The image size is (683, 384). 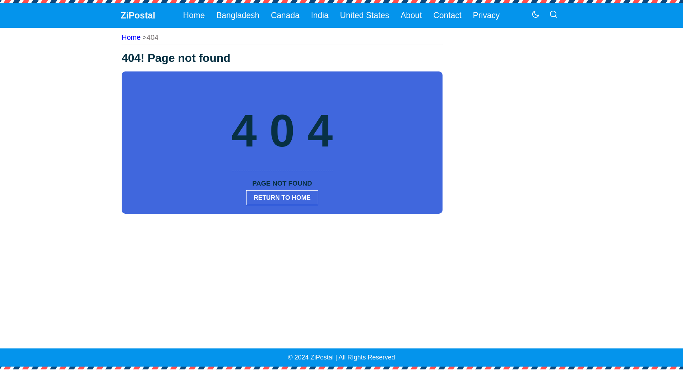 What do you see at coordinates (138, 15) in the screenshot?
I see `ZiPostal` at bounding box center [138, 15].